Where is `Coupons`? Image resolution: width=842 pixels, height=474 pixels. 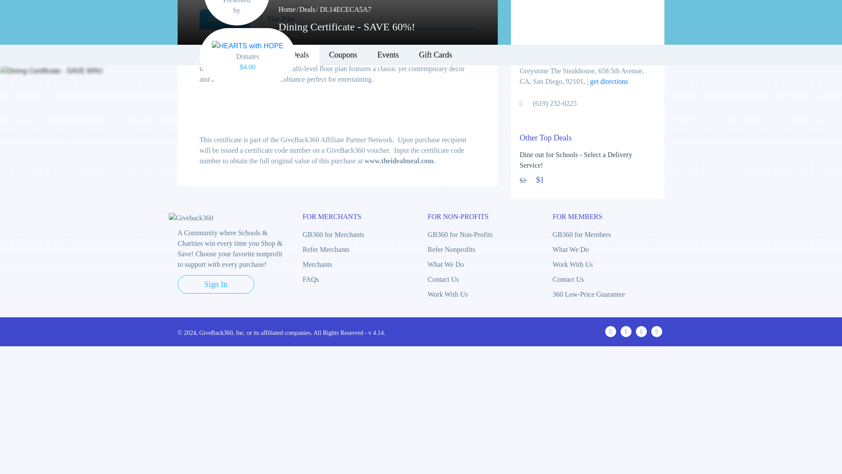
Coupons is located at coordinates (343, 55).